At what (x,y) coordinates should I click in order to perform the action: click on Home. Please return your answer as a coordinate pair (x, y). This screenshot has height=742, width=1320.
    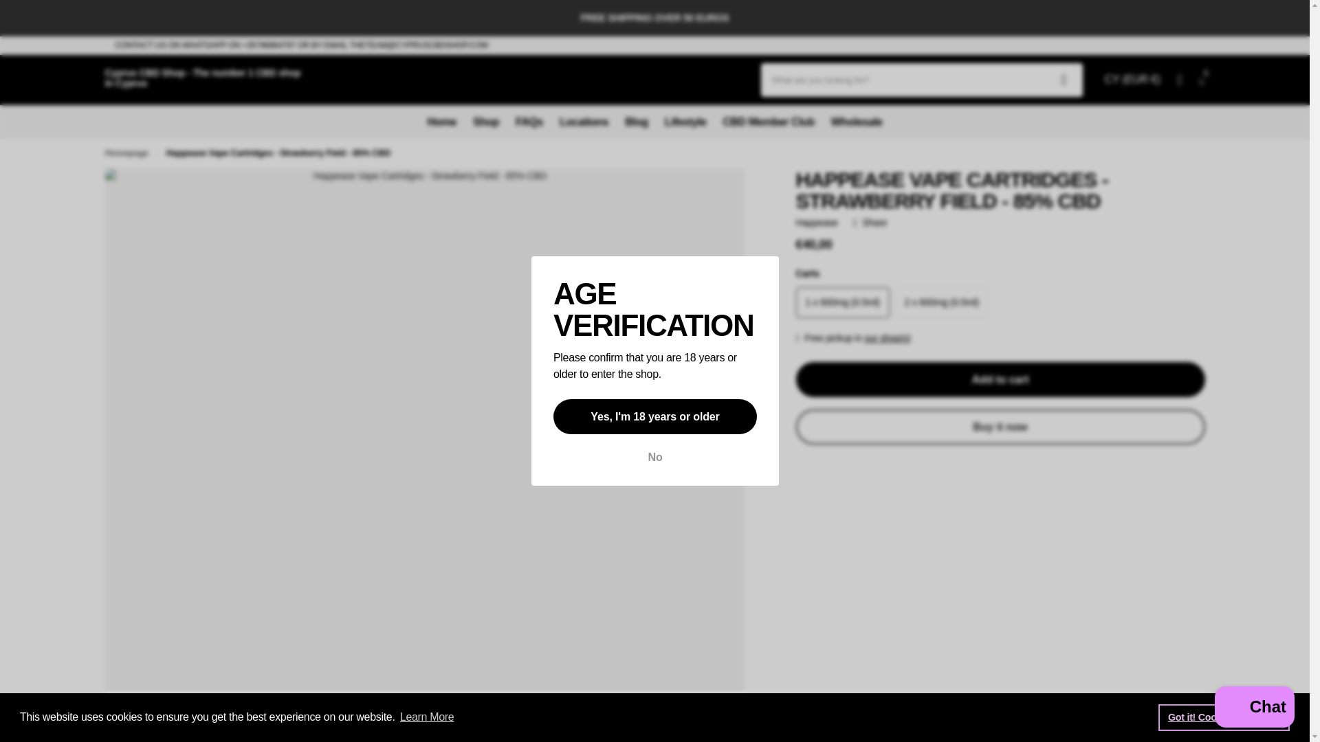
    Looking at the image, I should click on (126, 153).